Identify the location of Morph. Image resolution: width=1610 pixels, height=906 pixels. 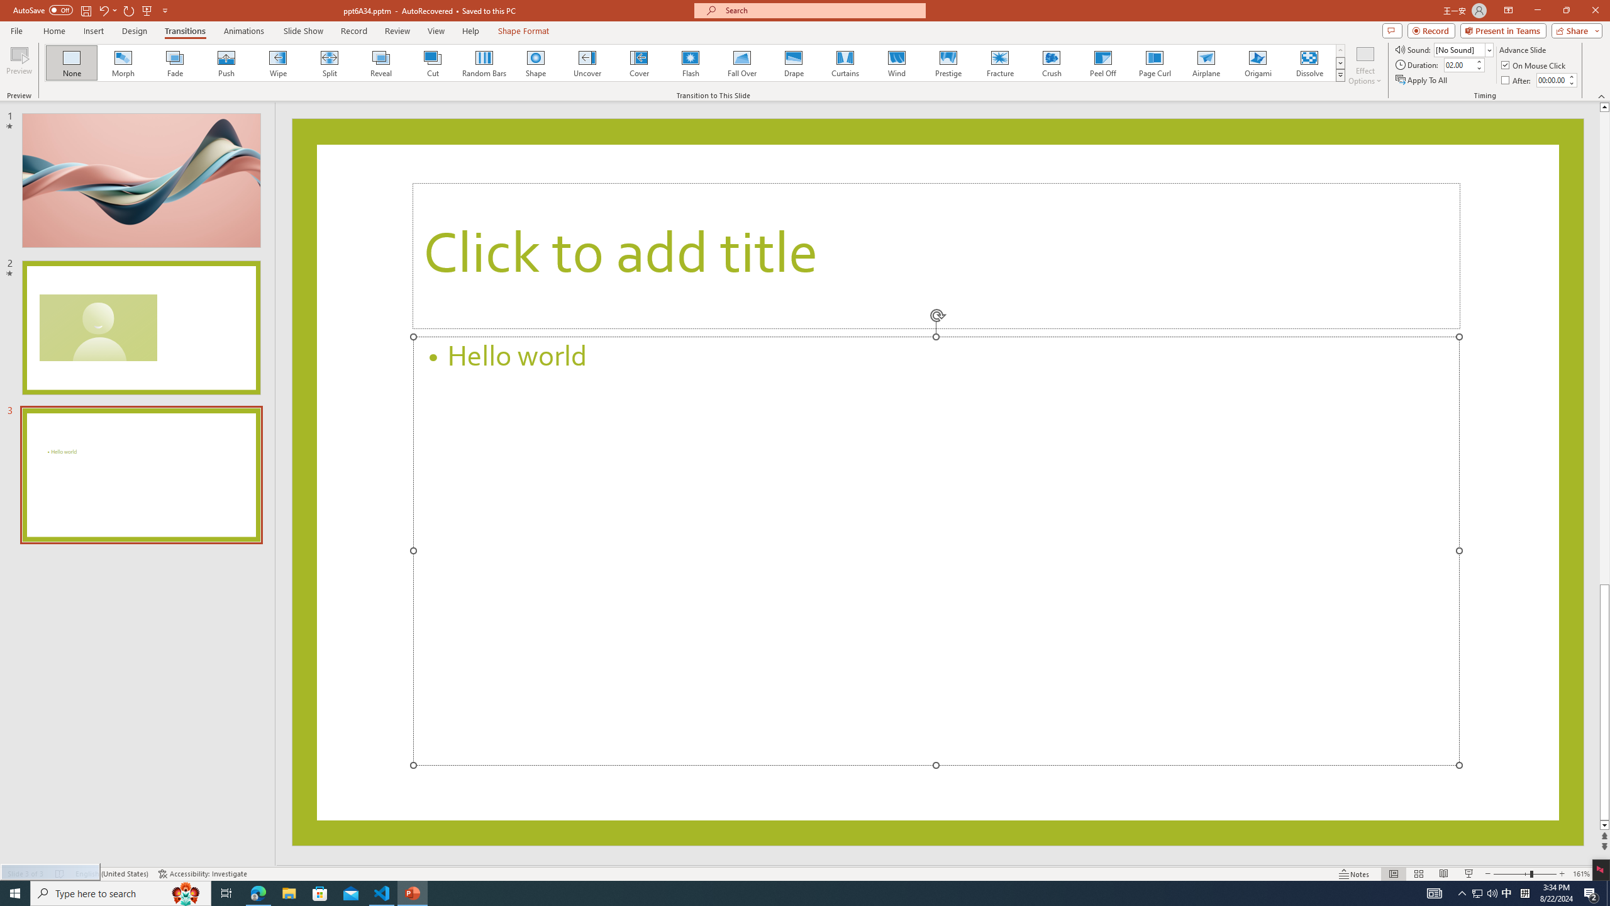
(124, 63).